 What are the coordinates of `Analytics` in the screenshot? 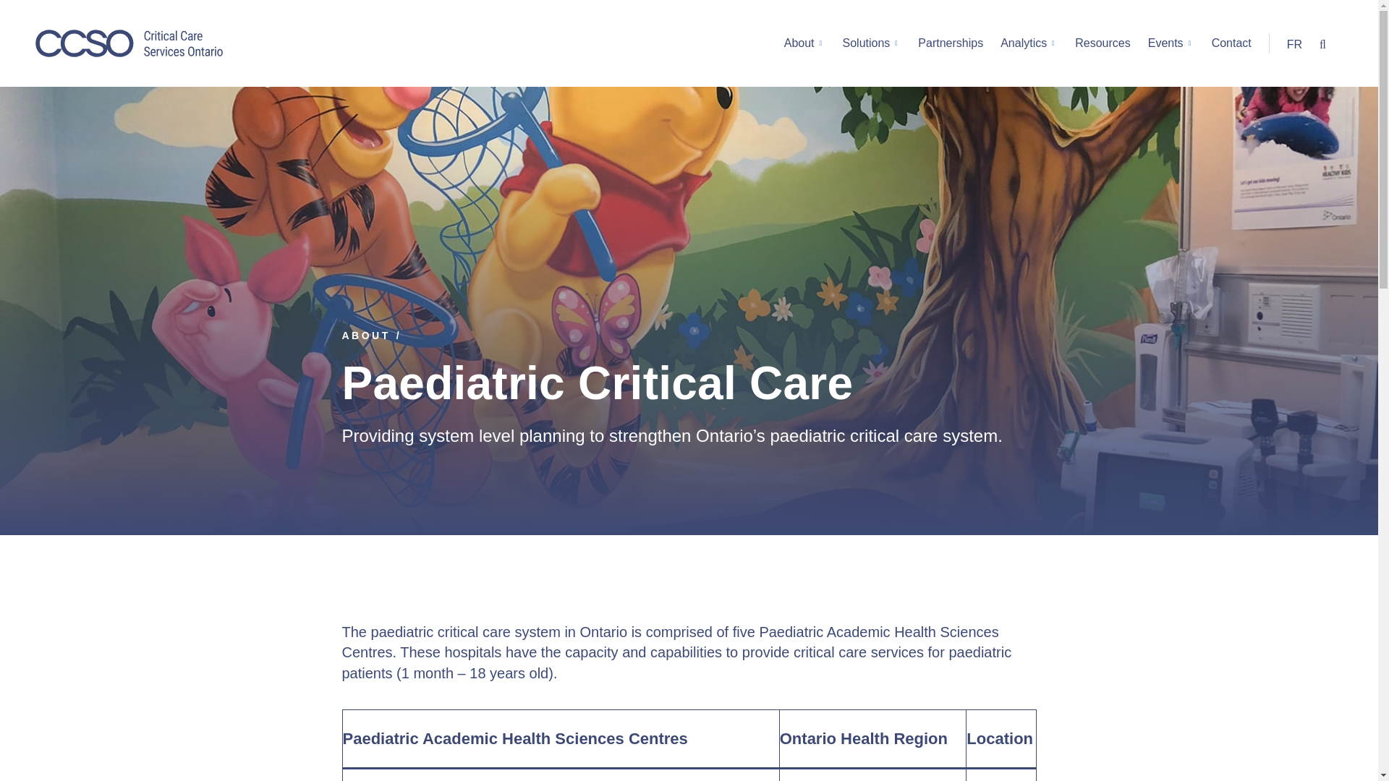 It's located at (1024, 43).